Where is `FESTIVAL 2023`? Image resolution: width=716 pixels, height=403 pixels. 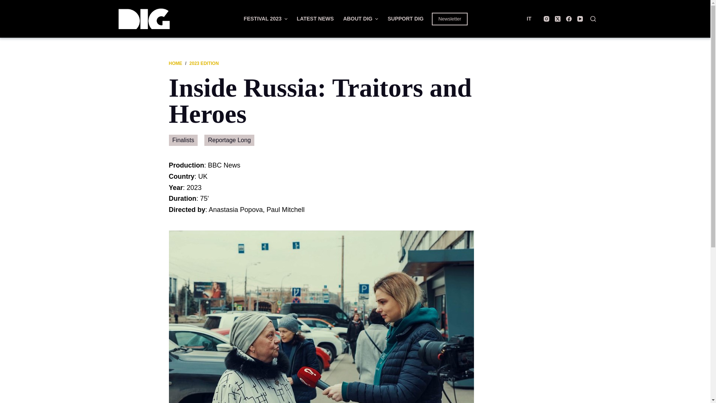 FESTIVAL 2023 is located at coordinates (266, 19).